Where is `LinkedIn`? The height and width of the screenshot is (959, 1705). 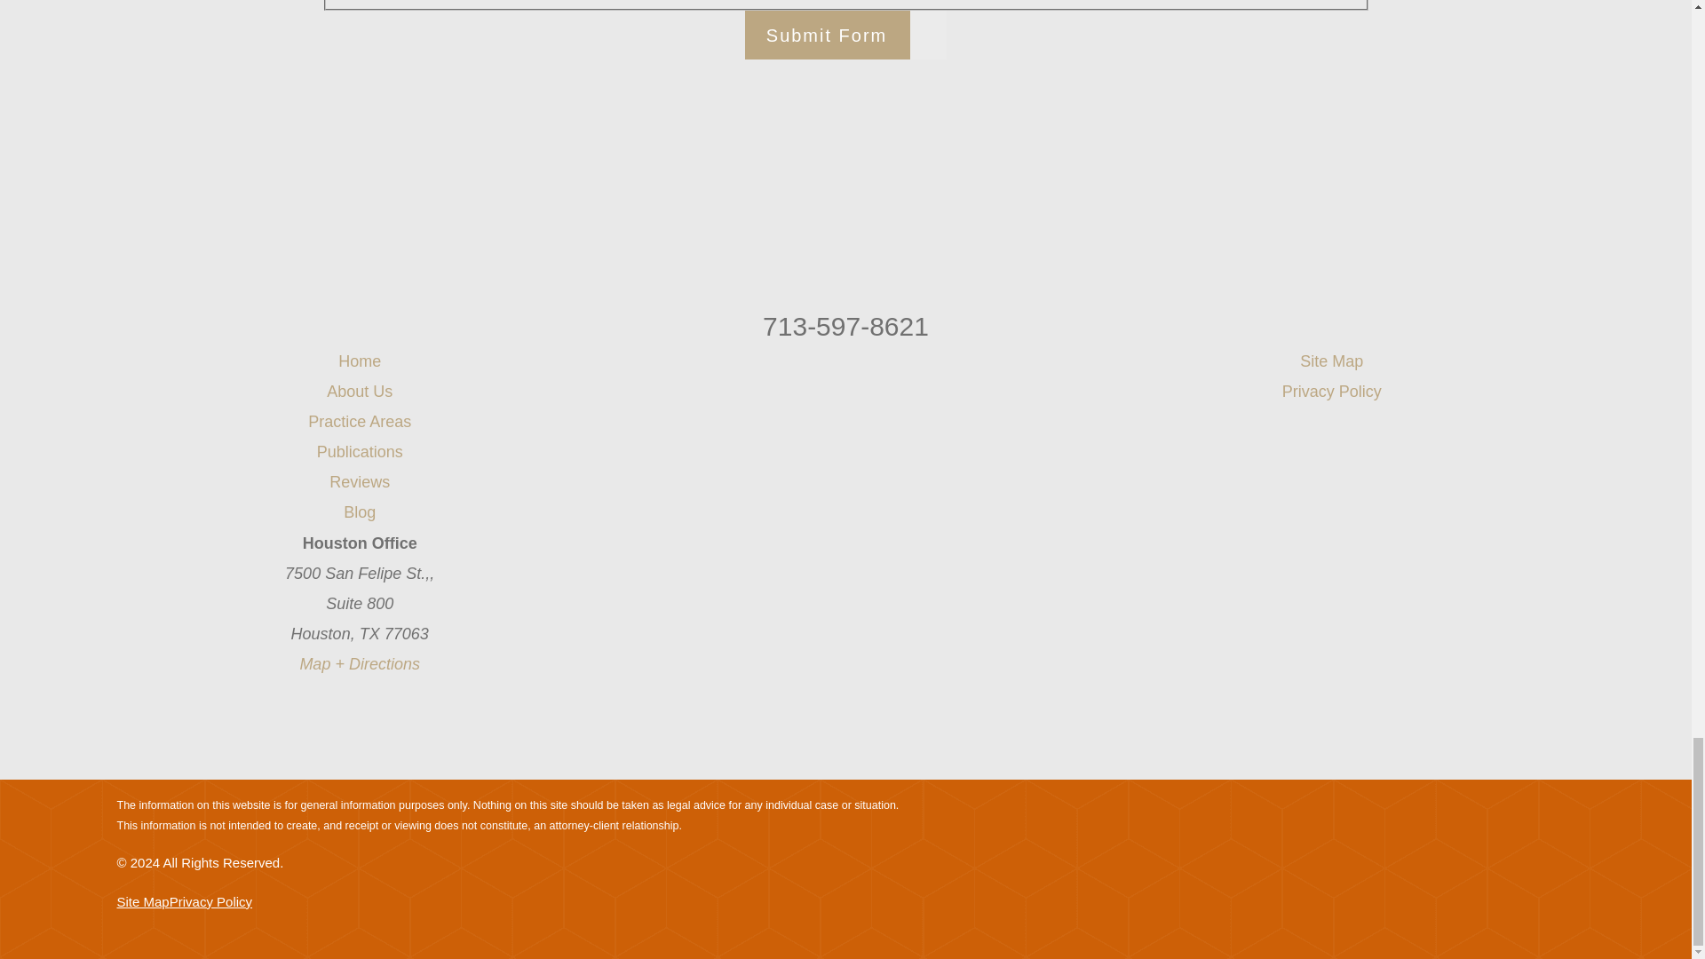
LinkedIn is located at coordinates (890, 369).